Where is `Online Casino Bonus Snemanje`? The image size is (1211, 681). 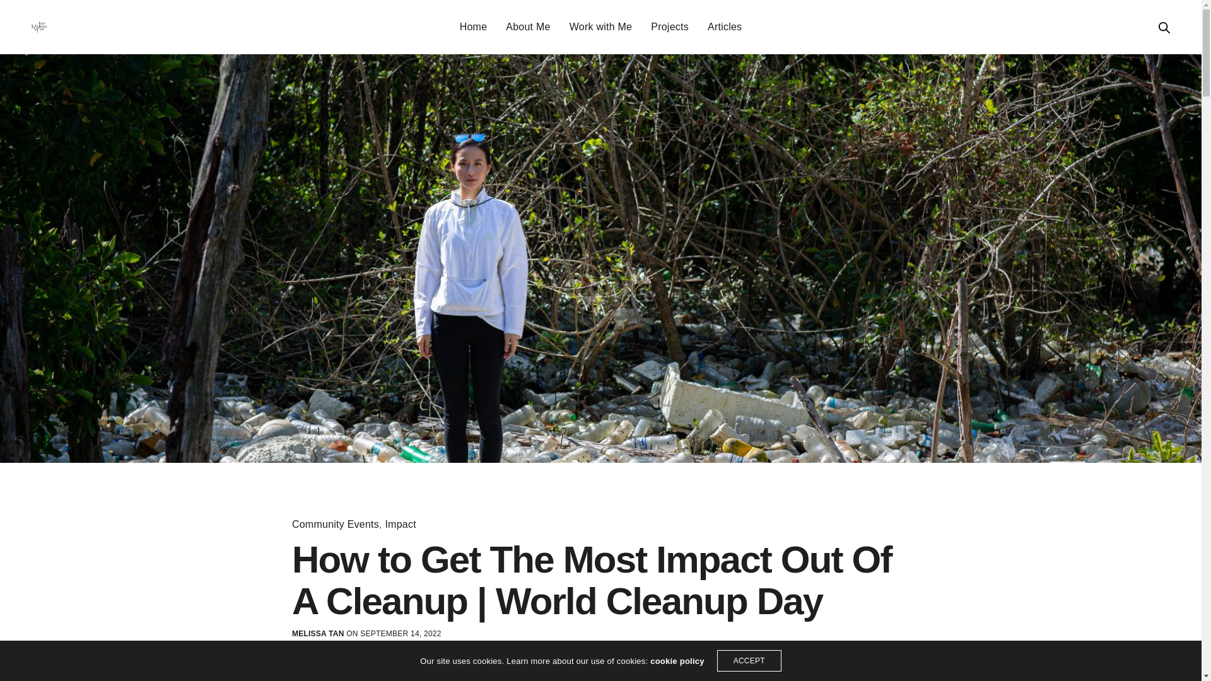 Online Casino Bonus Snemanje is located at coordinates (78, 201).